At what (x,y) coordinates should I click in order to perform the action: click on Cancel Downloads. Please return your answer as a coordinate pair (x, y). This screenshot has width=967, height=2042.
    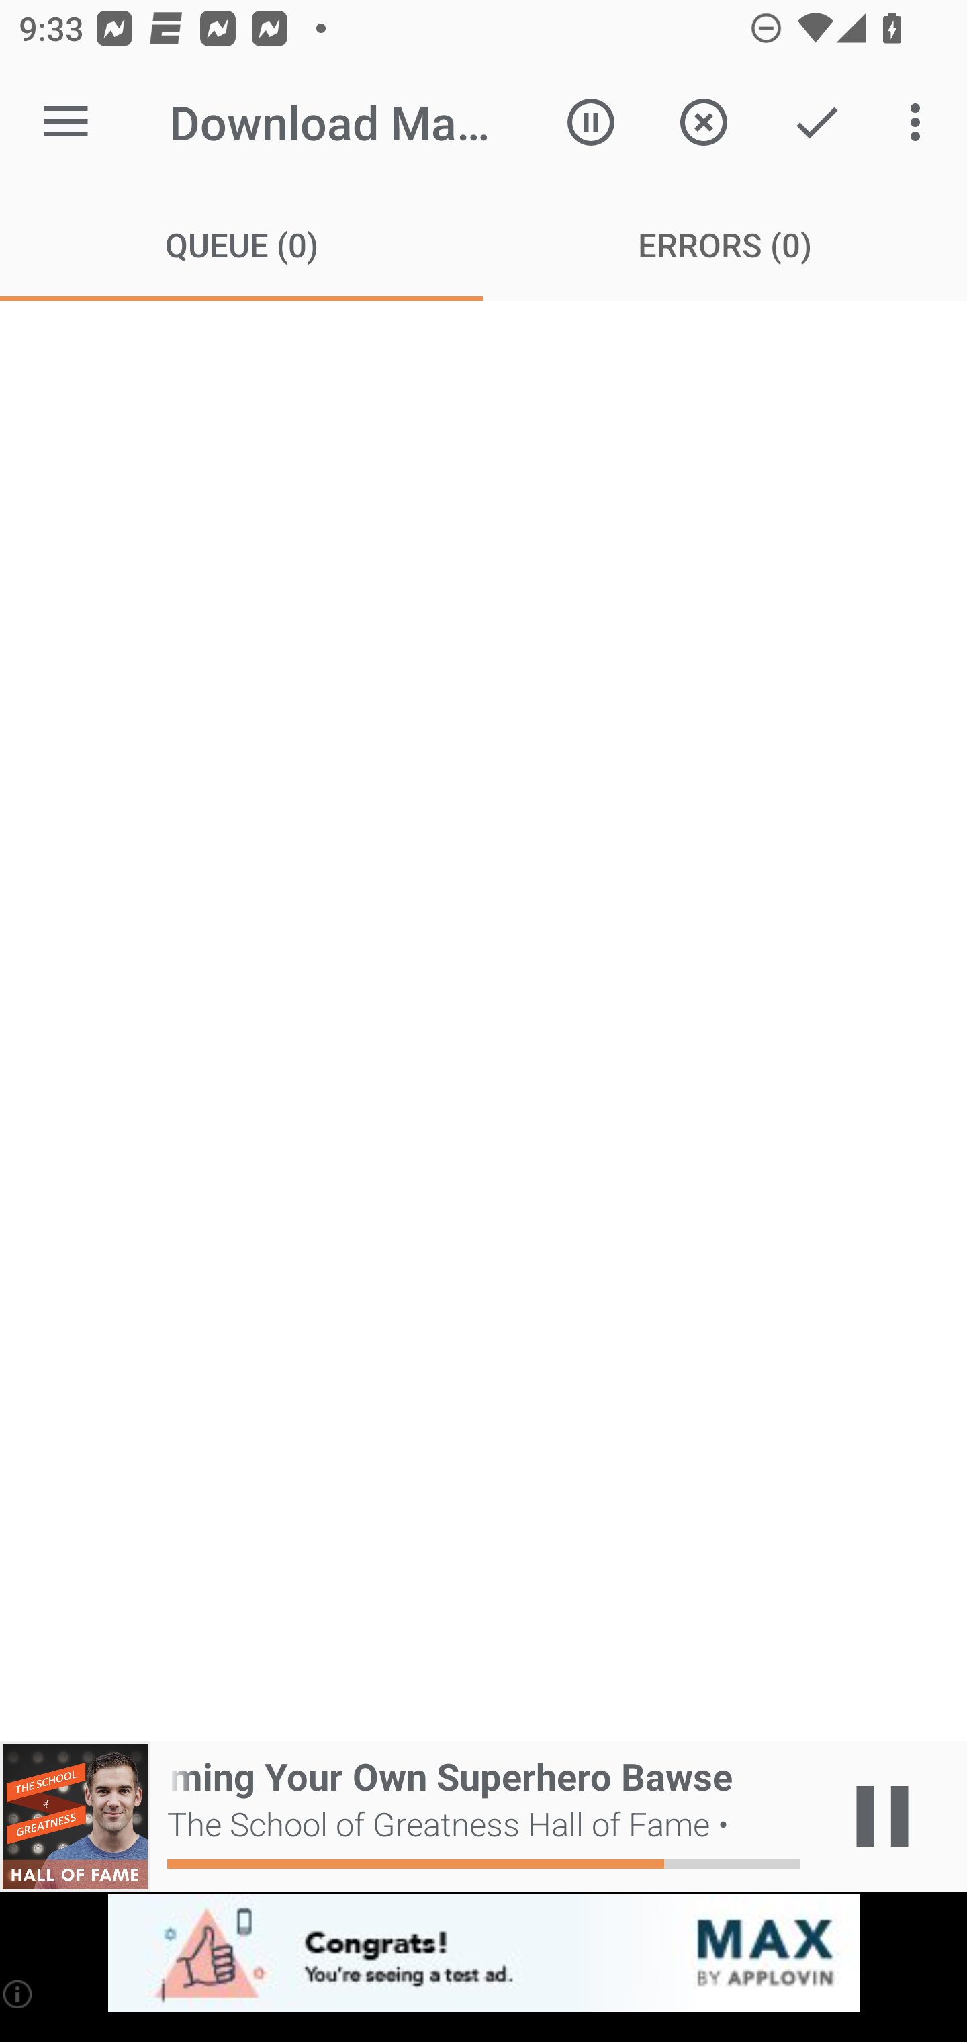
    Looking at the image, I should click on (703, 122).